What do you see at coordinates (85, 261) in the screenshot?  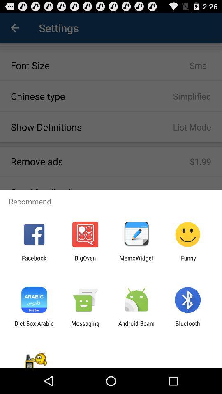 I see `scroll to bigoven icon` at bounding box center [85, 261].